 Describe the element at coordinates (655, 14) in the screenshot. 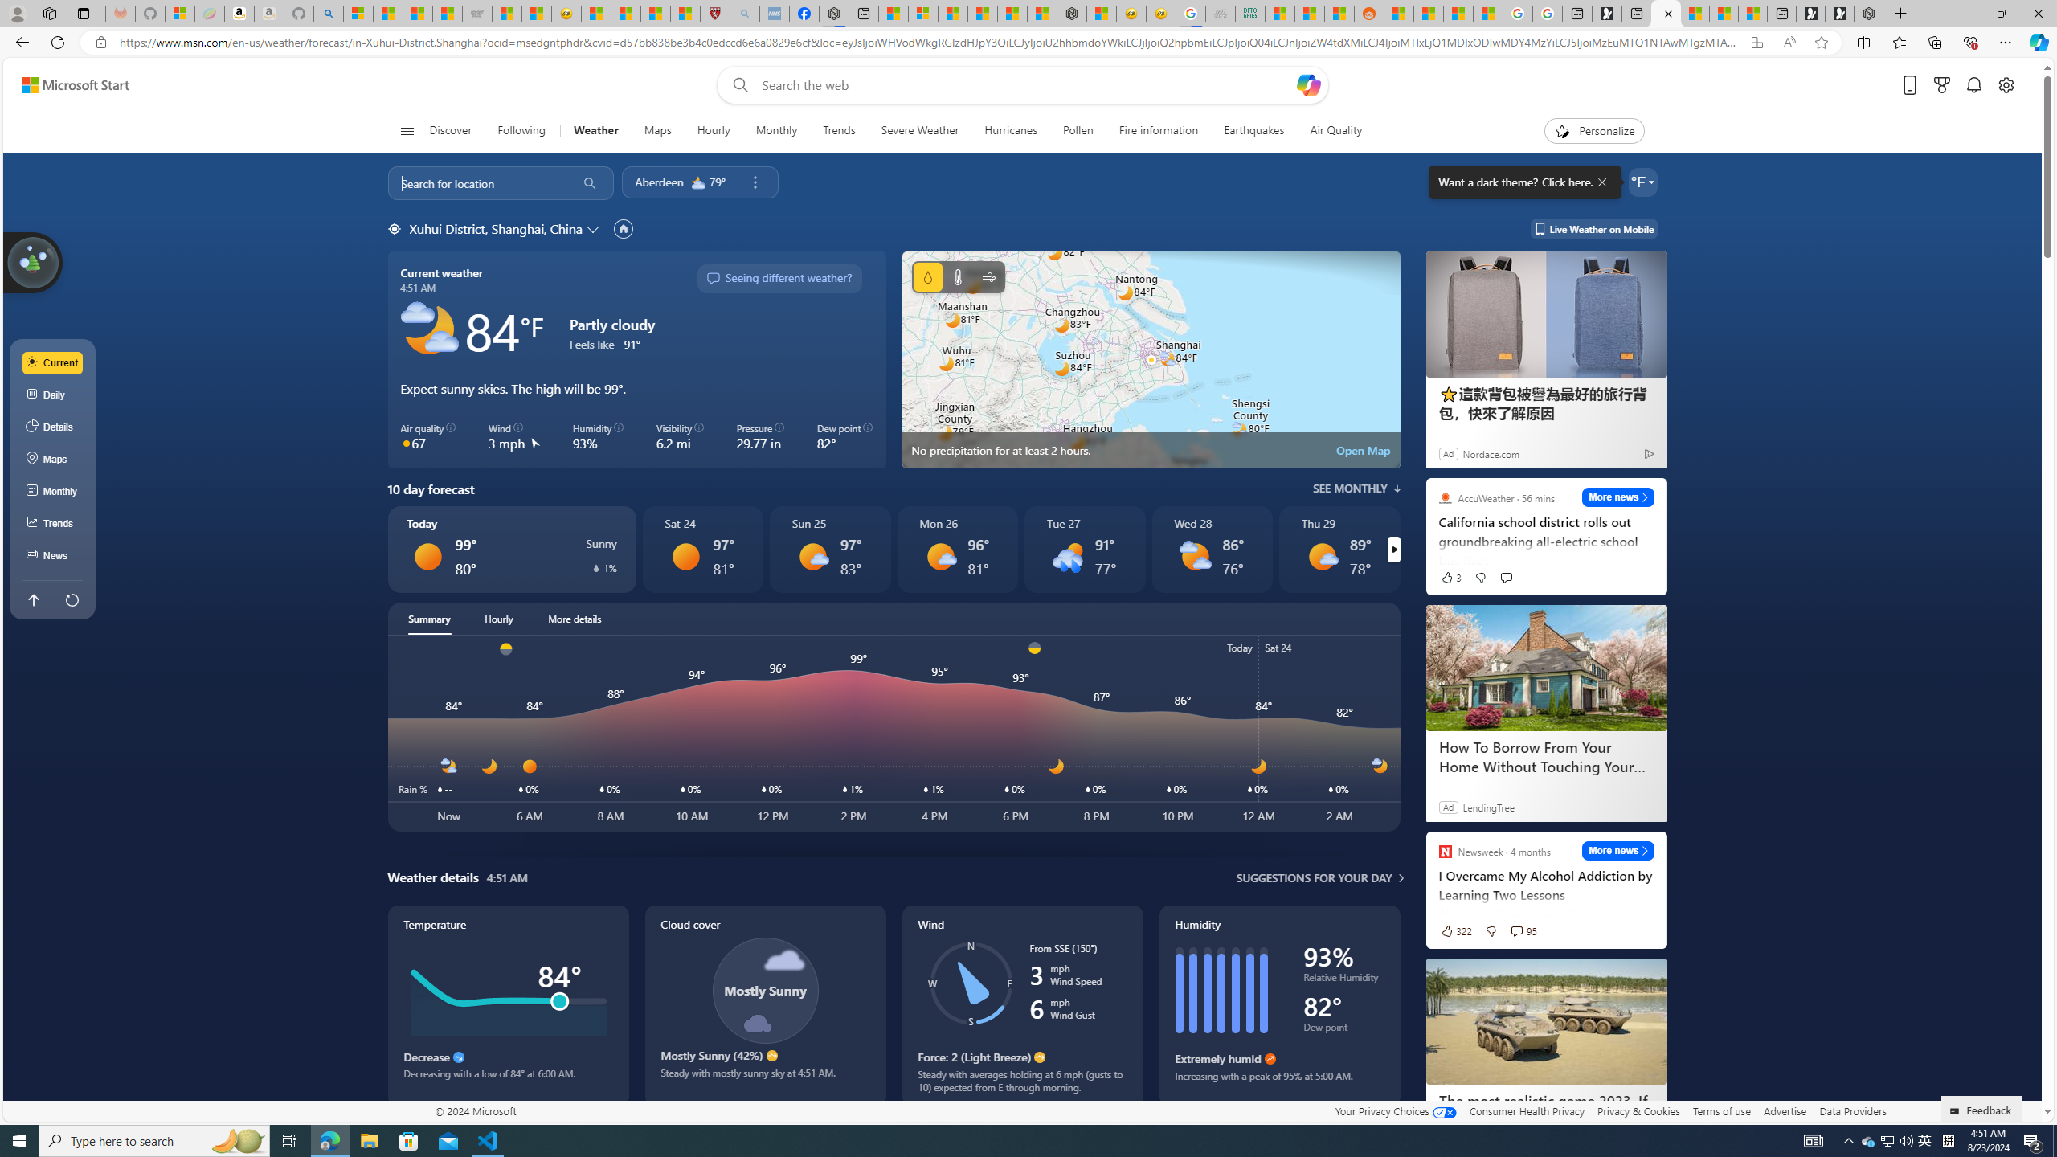

I see `Science - MSN` at that location.